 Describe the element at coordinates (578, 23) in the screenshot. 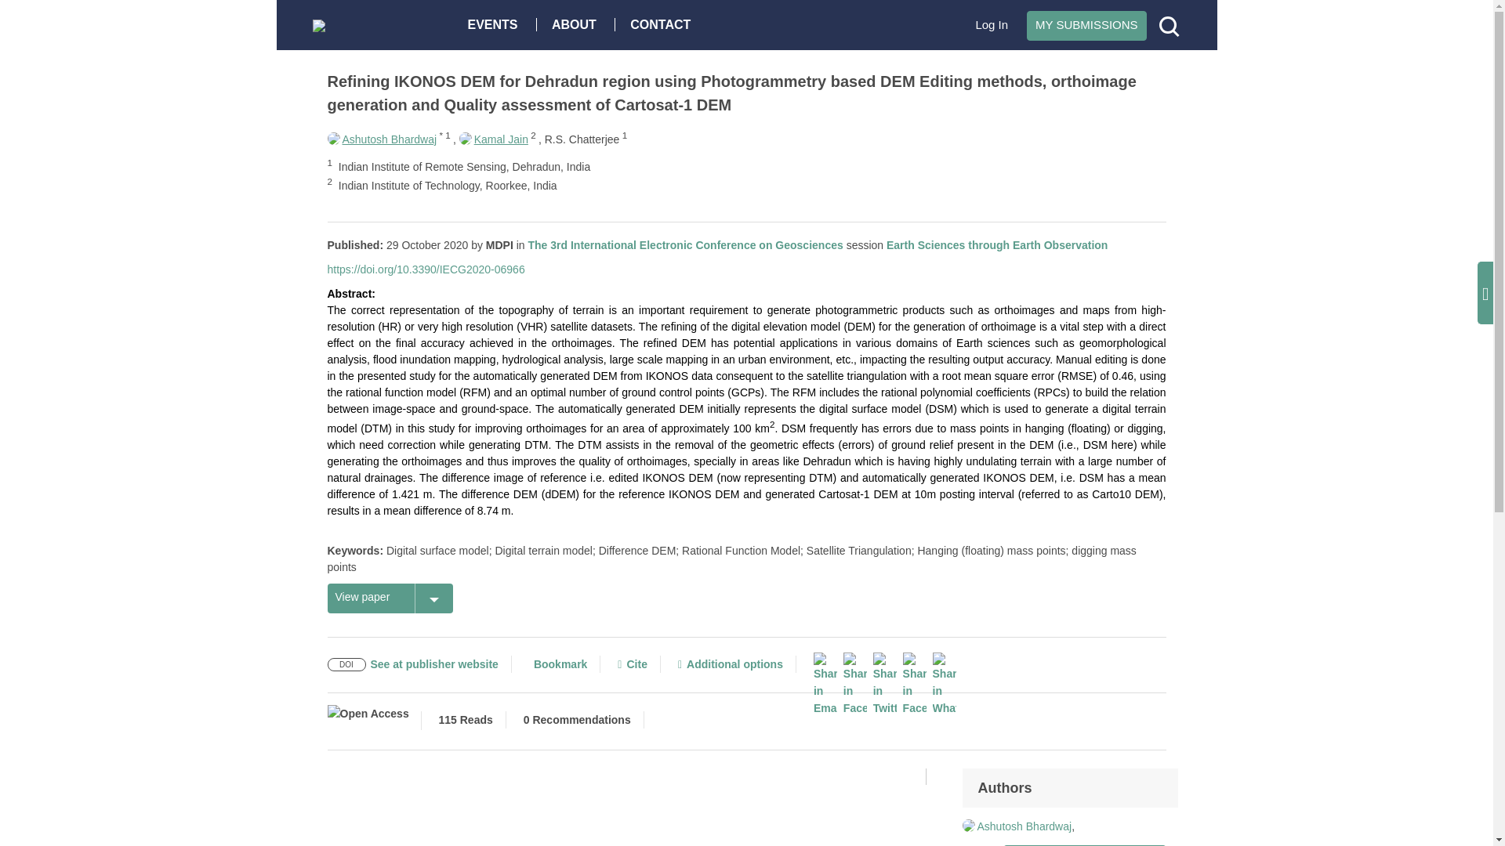

I see `ABOUT` at that location.